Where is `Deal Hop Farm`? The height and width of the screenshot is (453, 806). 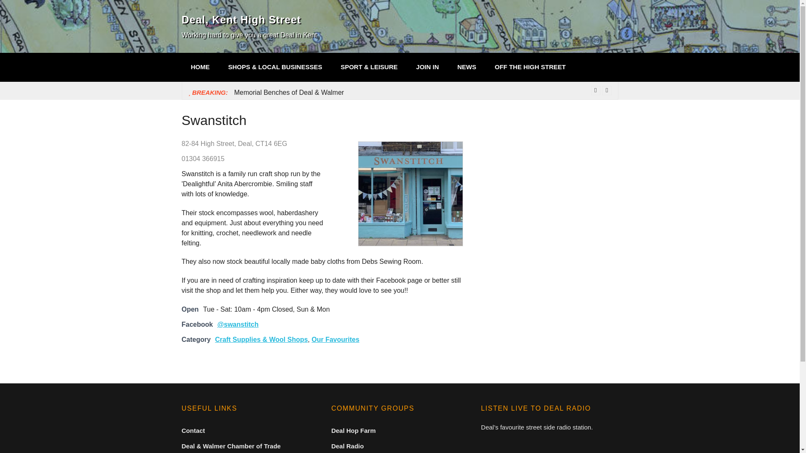 Deal Hop Farm is located at coordinates (353, 430).